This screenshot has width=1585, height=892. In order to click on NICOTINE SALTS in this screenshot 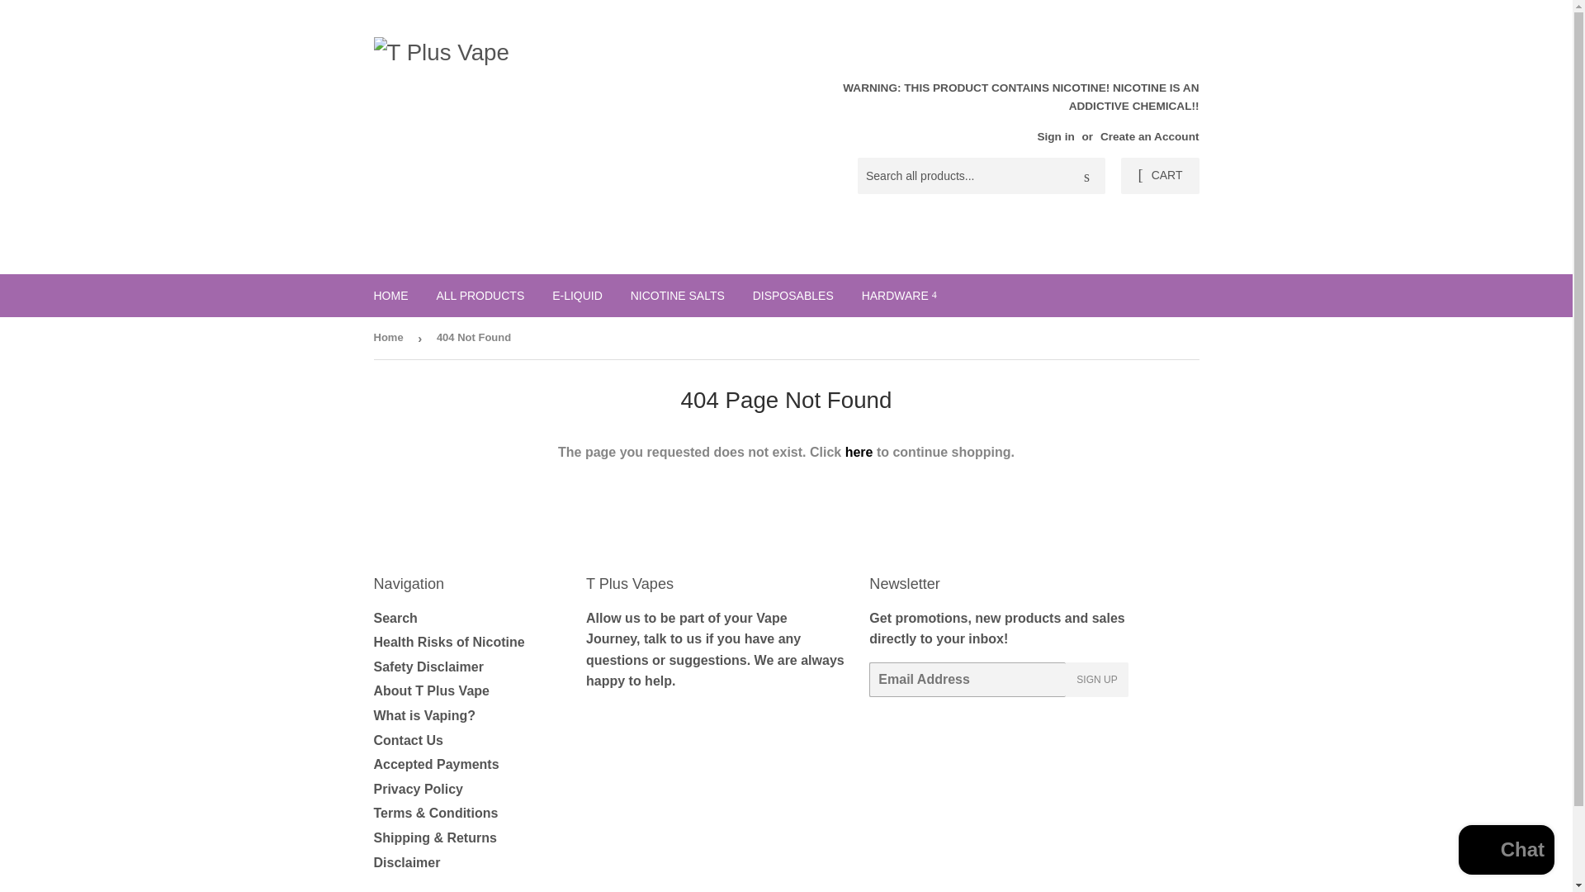, I will do `click(677, 296)`.